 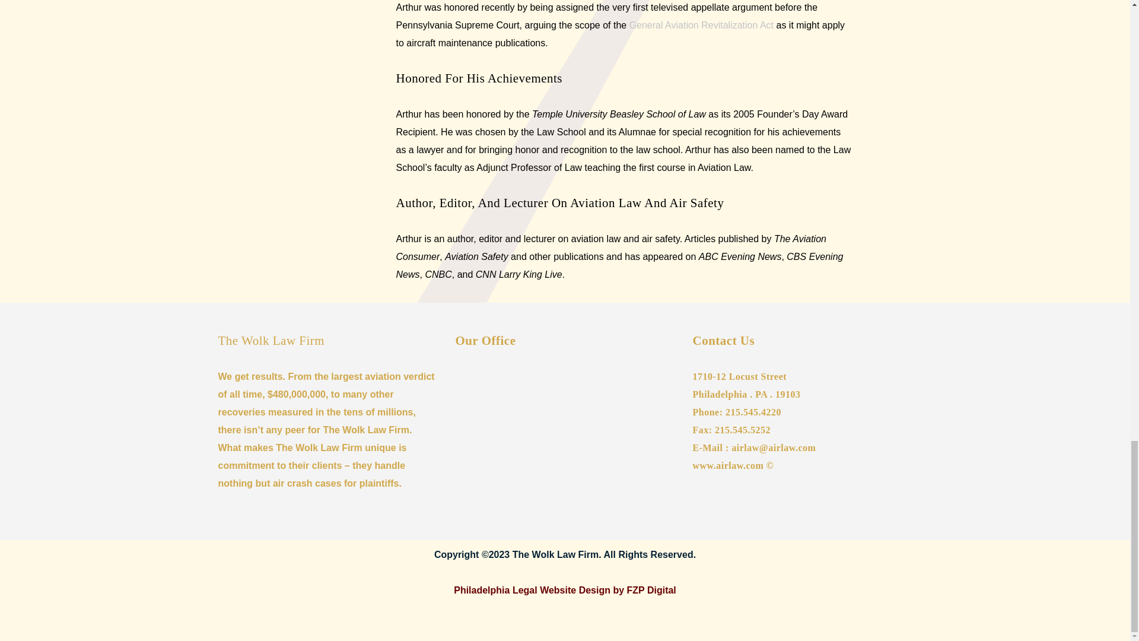 I want to click on General Aviation Revitalization Act, so click(x=701, y=25).